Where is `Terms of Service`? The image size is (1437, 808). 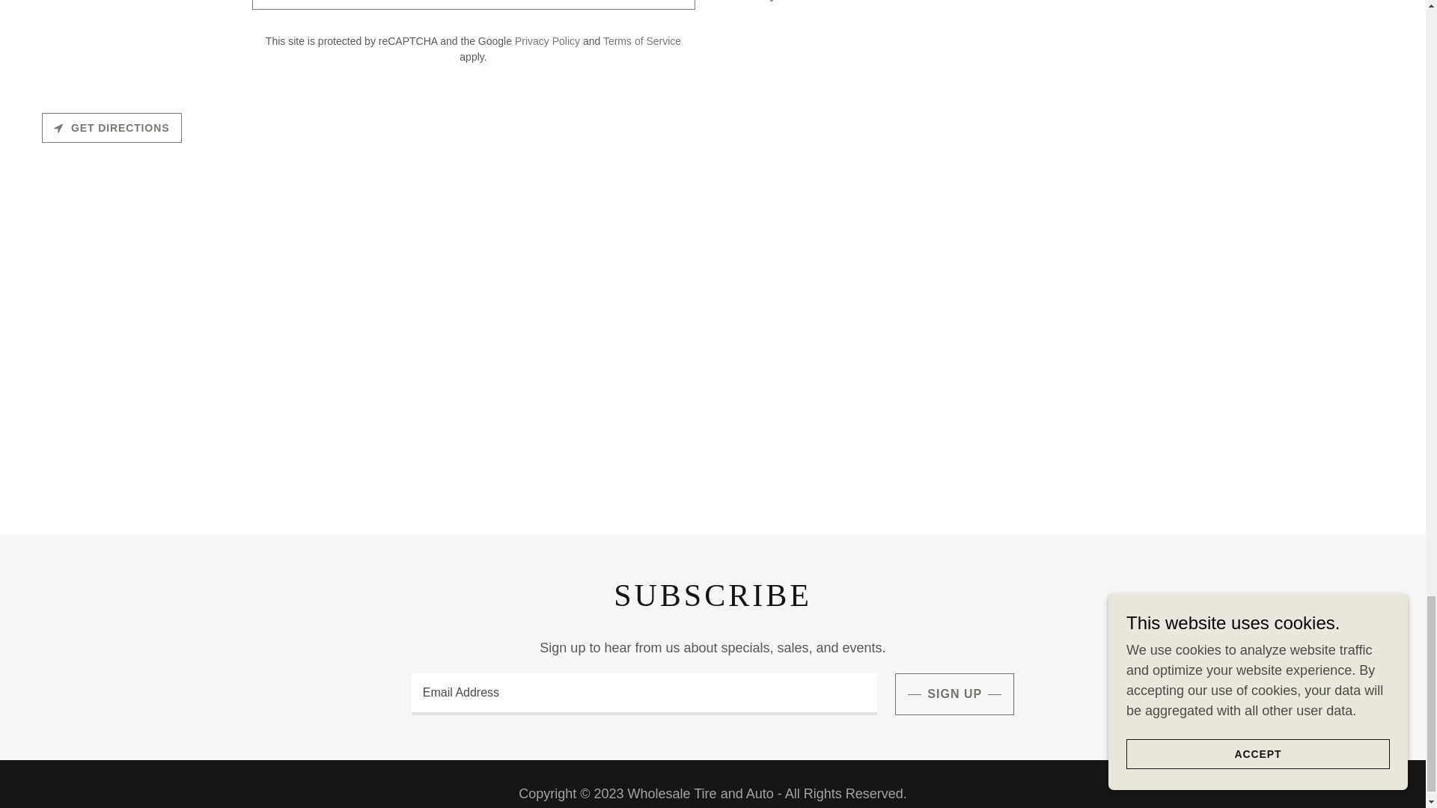
Terms of Service is located at coordinates (642, 40).